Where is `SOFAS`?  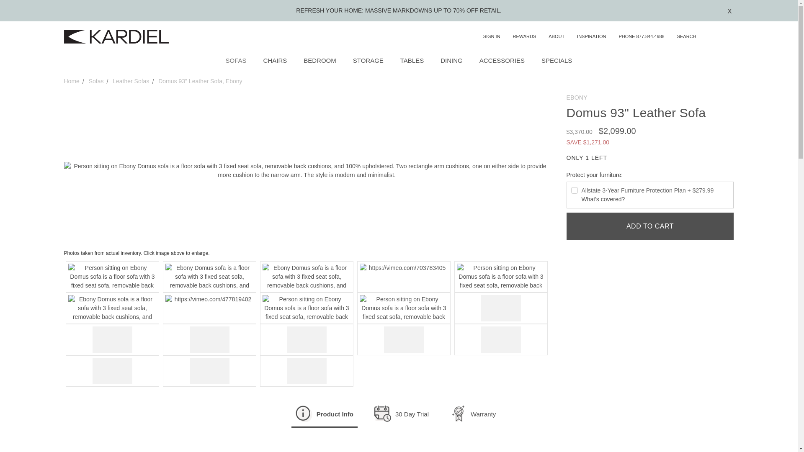
SOFAS is located at coordinates (236, 61).